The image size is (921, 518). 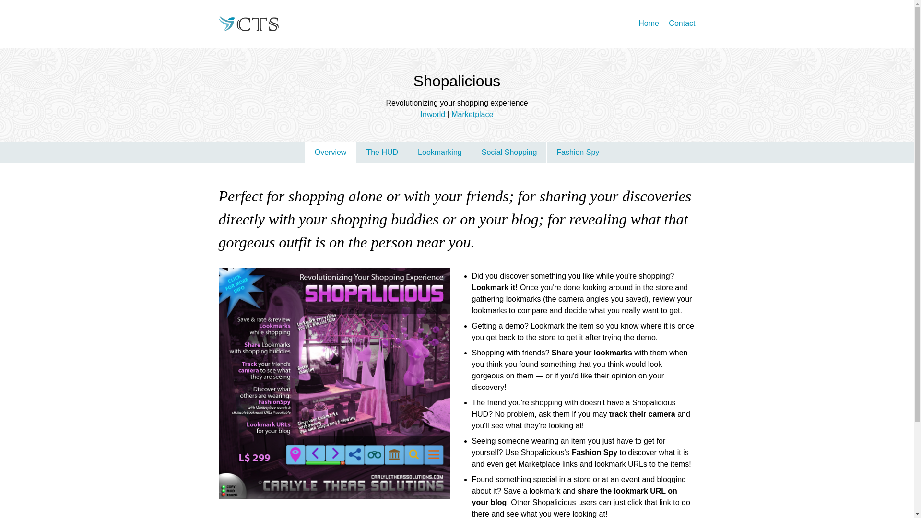 I want to click on Marketplace, so click(x=472, y=114).